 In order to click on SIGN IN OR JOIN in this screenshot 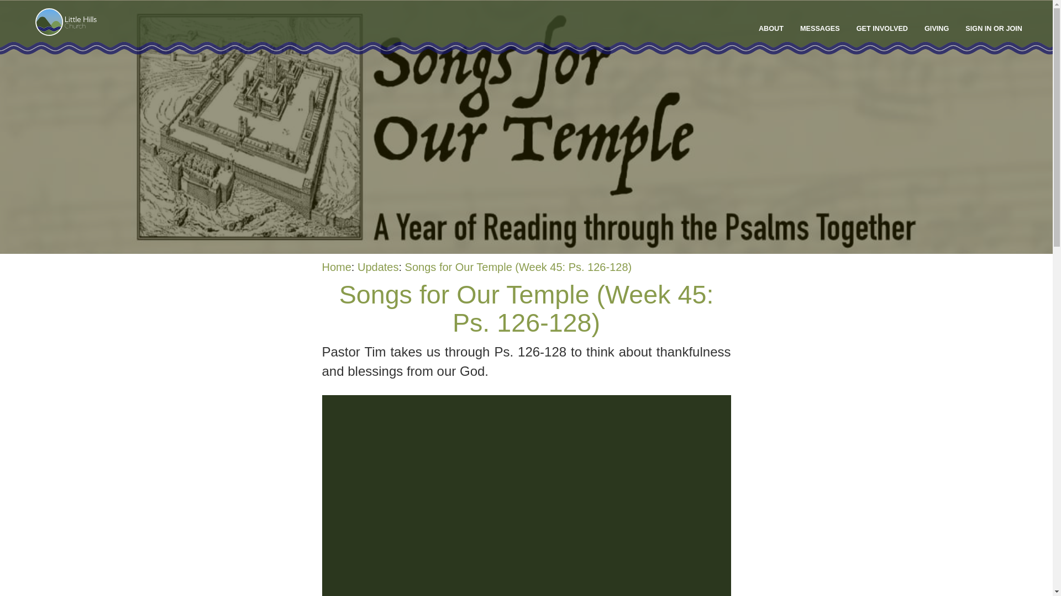, I will do `click(994, 29)`.